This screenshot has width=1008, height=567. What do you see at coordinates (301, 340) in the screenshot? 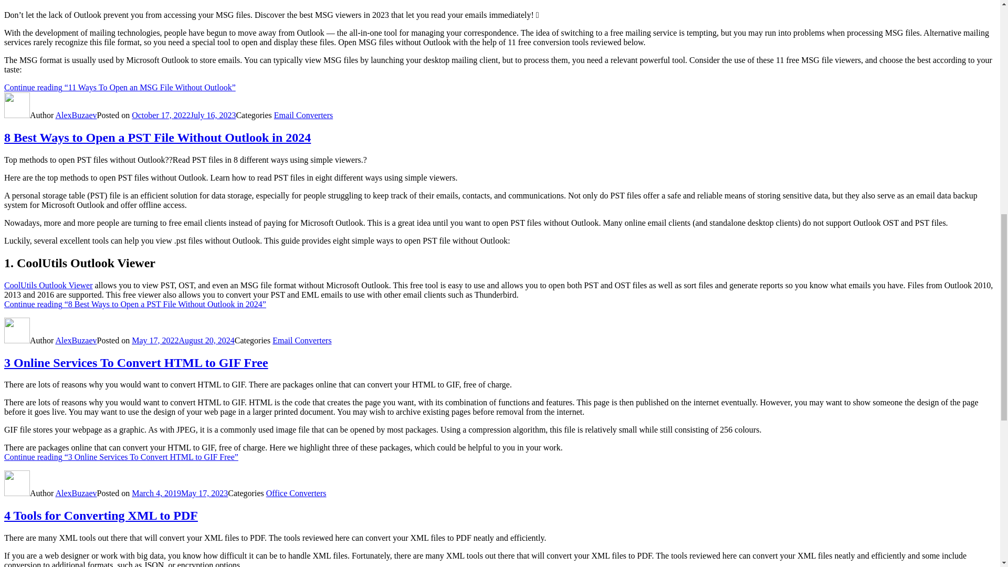
I see `Email Converters` at bounding box center [301, 340].